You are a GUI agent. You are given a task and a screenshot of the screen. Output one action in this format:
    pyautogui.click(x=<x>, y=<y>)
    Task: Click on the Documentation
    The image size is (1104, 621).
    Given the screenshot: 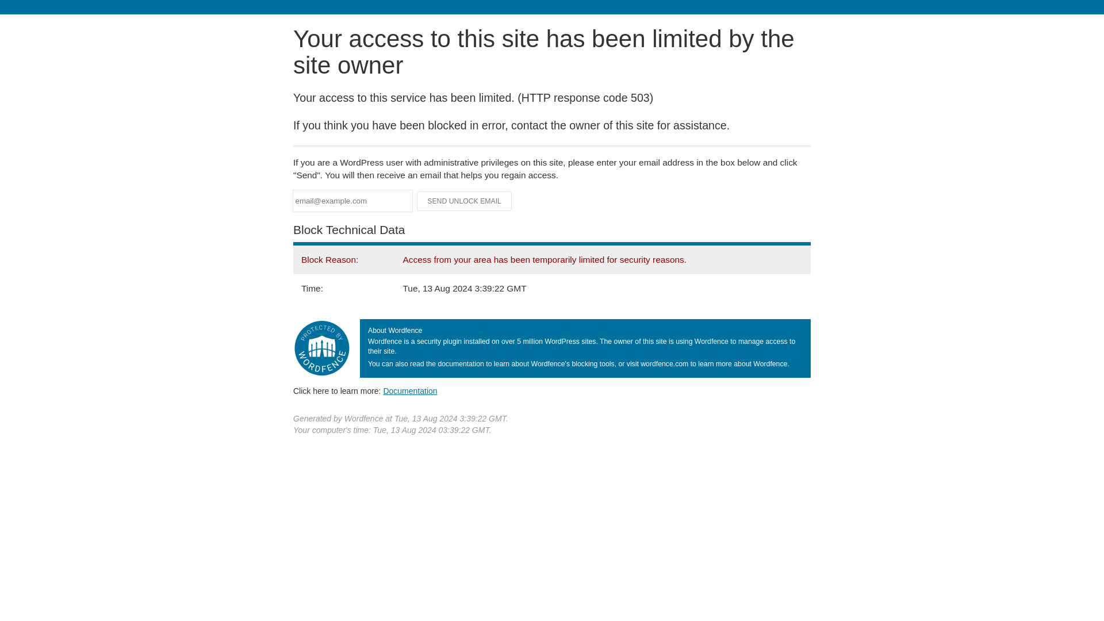 What is the action you would take?
    pyautogui.click(x=410, y=390)
    